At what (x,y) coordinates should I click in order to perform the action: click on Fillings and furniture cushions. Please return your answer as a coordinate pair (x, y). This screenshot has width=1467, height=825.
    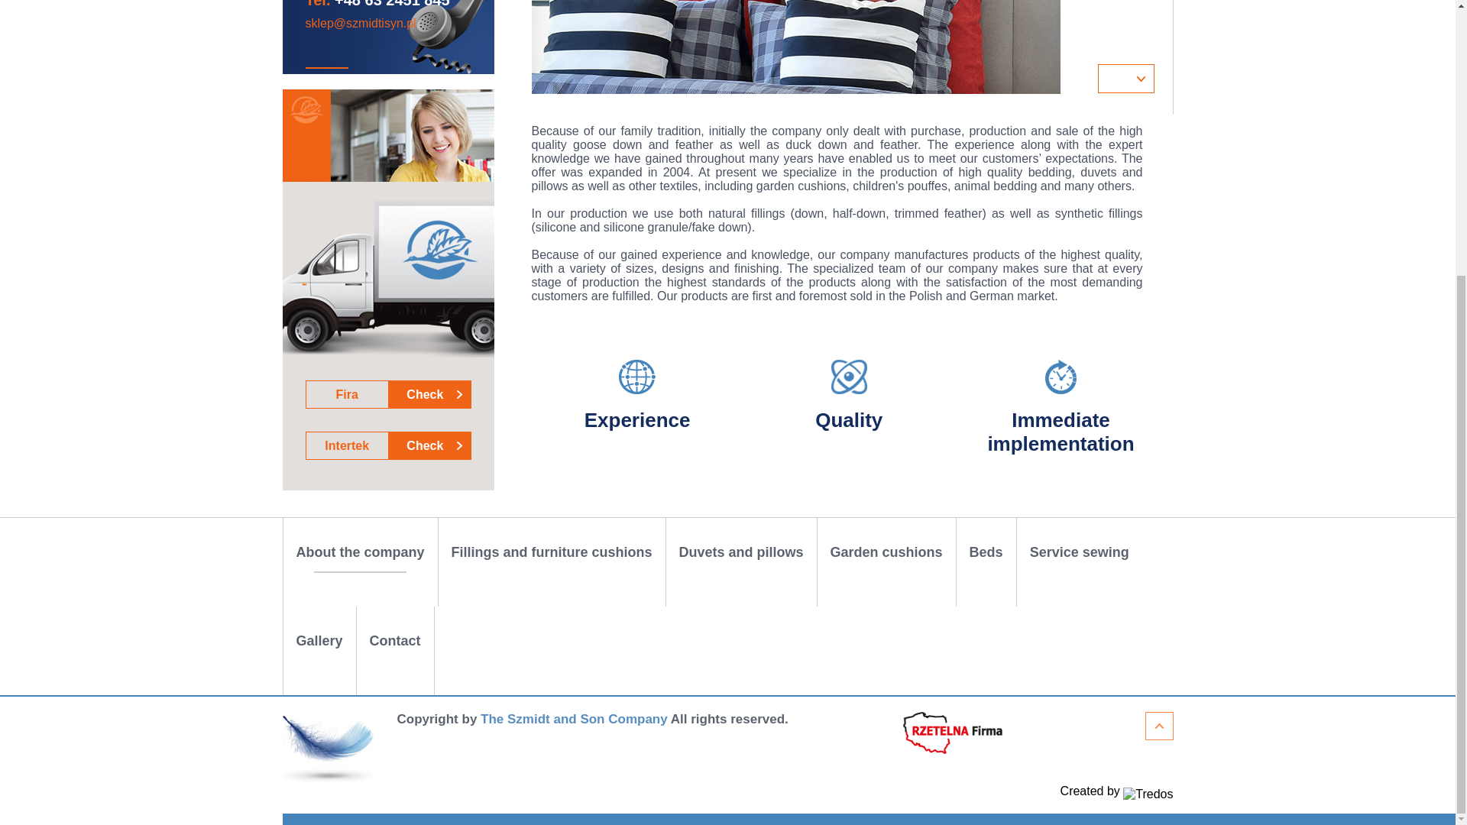
    Looking at the image, I should click on (388, 394).